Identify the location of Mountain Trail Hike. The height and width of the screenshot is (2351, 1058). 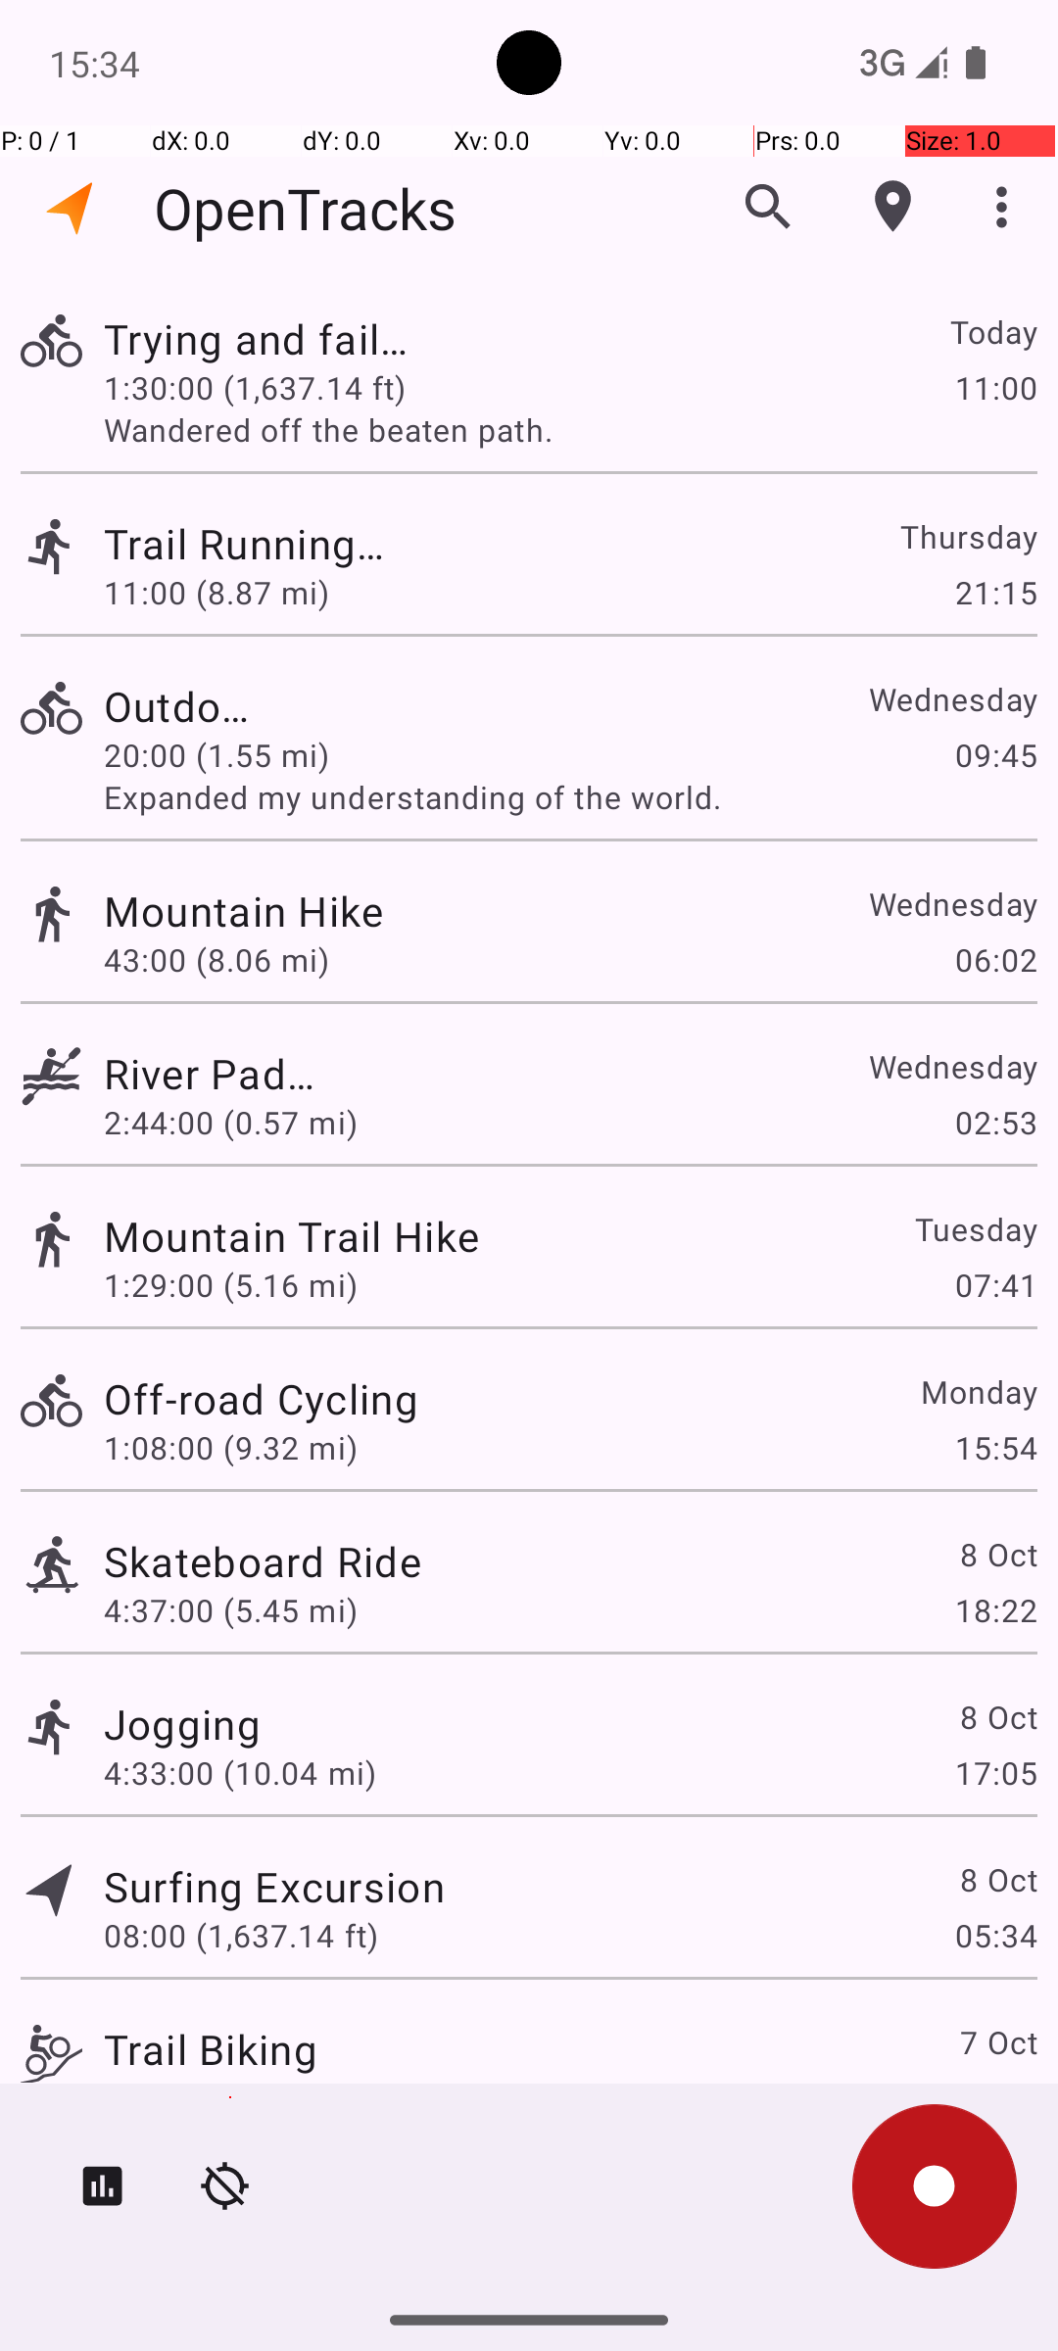
(292, 1236).